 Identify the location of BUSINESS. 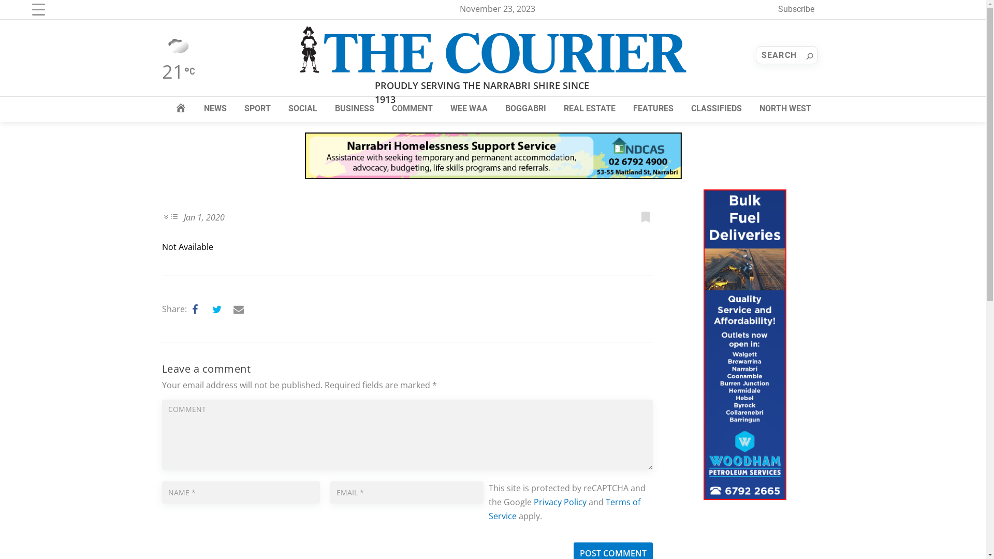
(355, 109).